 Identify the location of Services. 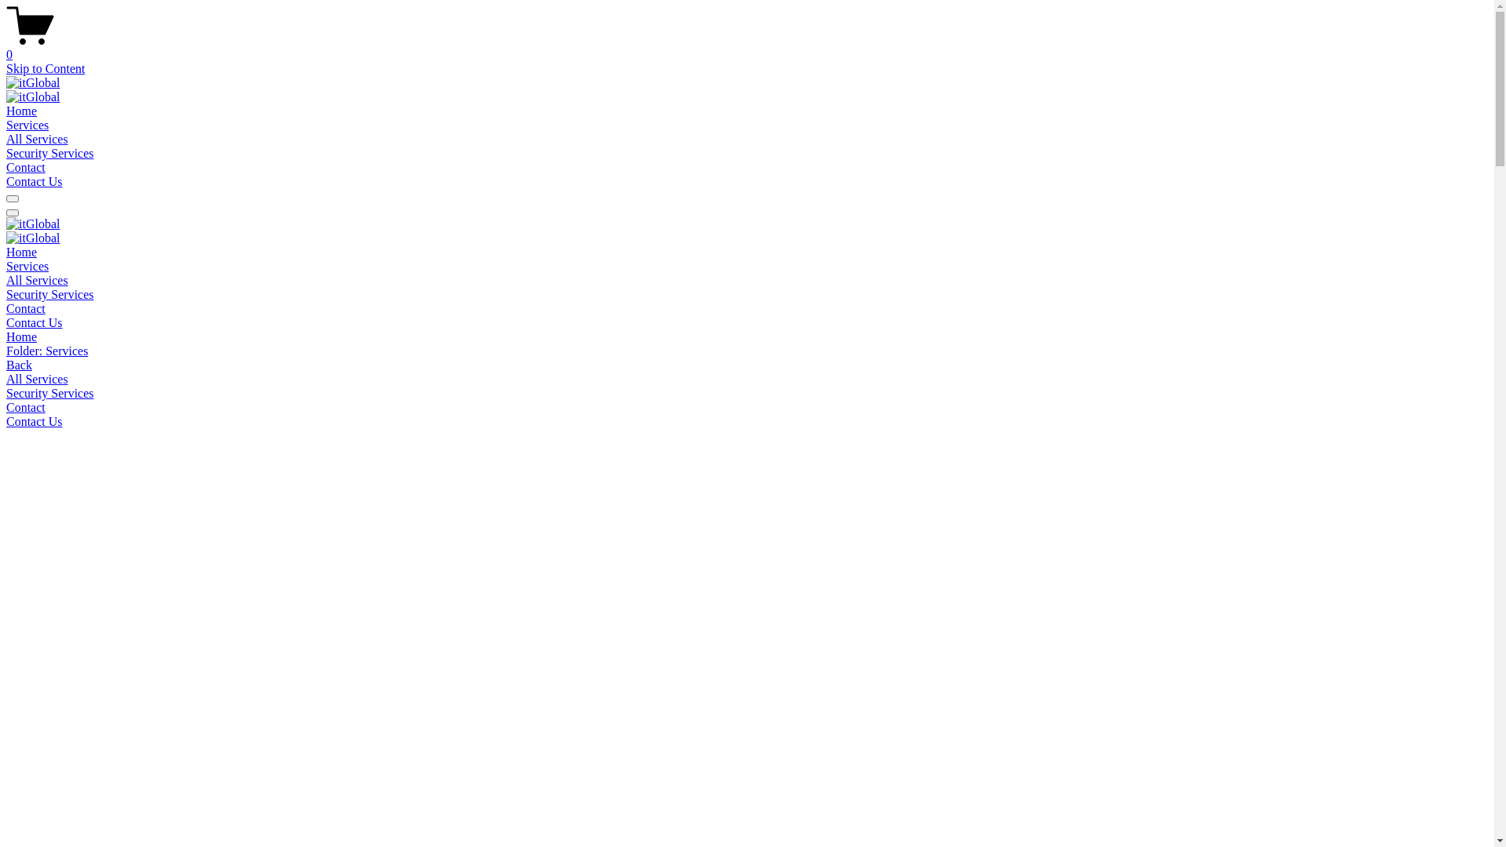
(27, 267).